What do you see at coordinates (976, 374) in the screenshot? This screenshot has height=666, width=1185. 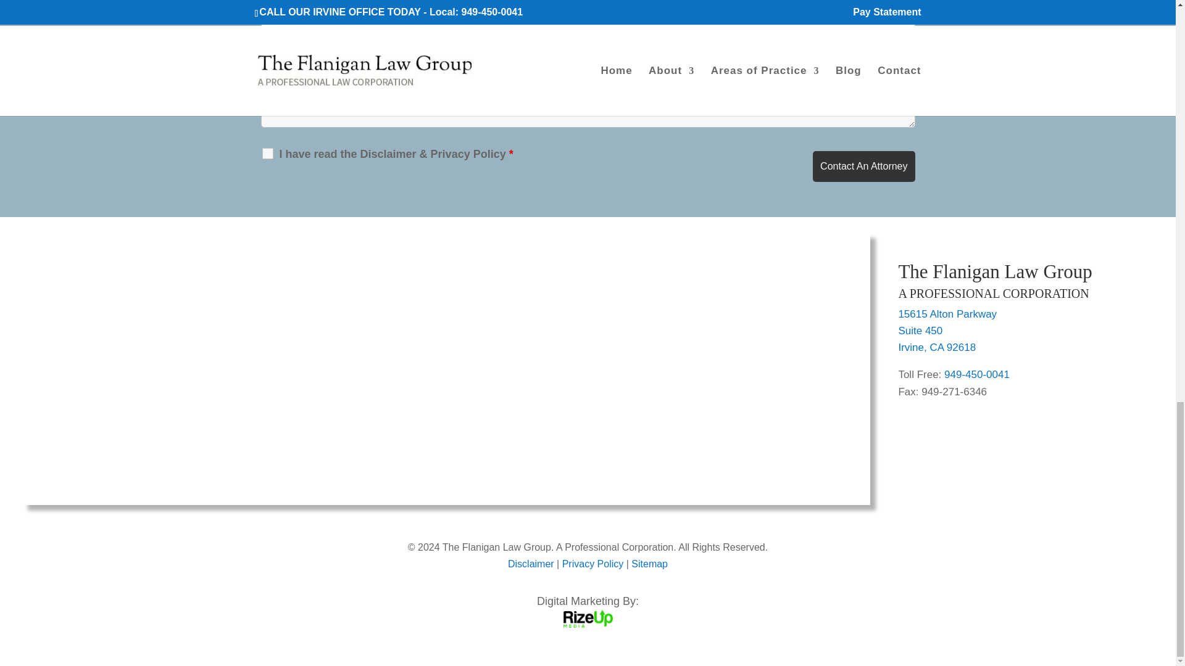 I see `Touch to Dial` at bounding box center [976, 374].